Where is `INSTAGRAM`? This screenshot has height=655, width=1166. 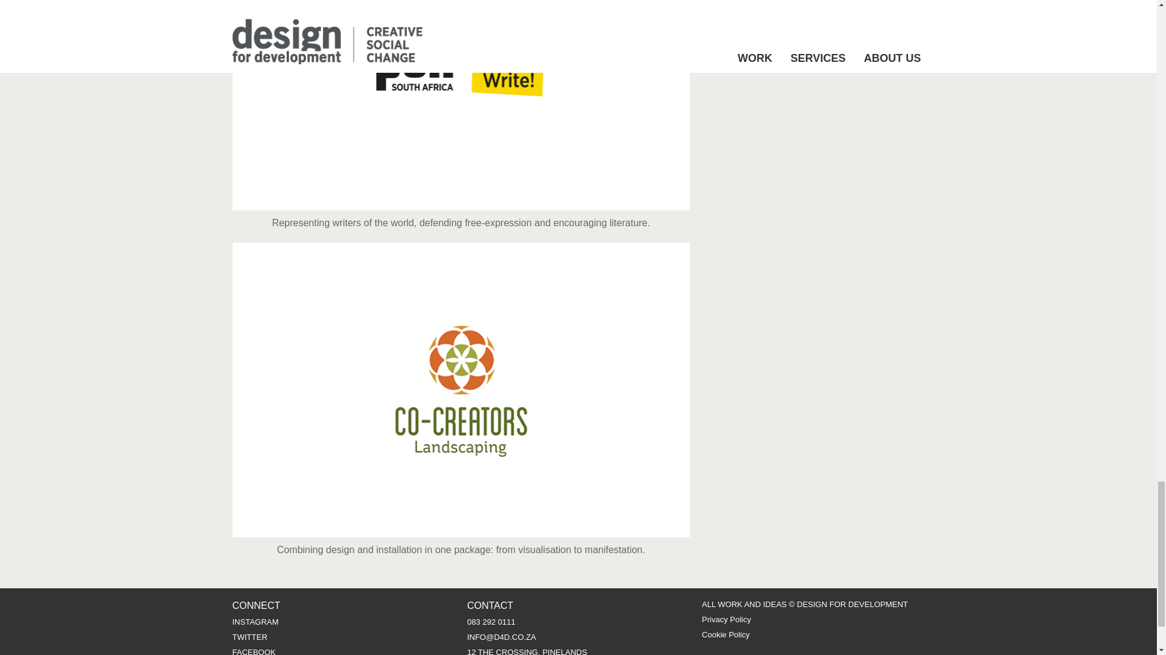 INSTAGRAM is located at coordinates (255, 622).